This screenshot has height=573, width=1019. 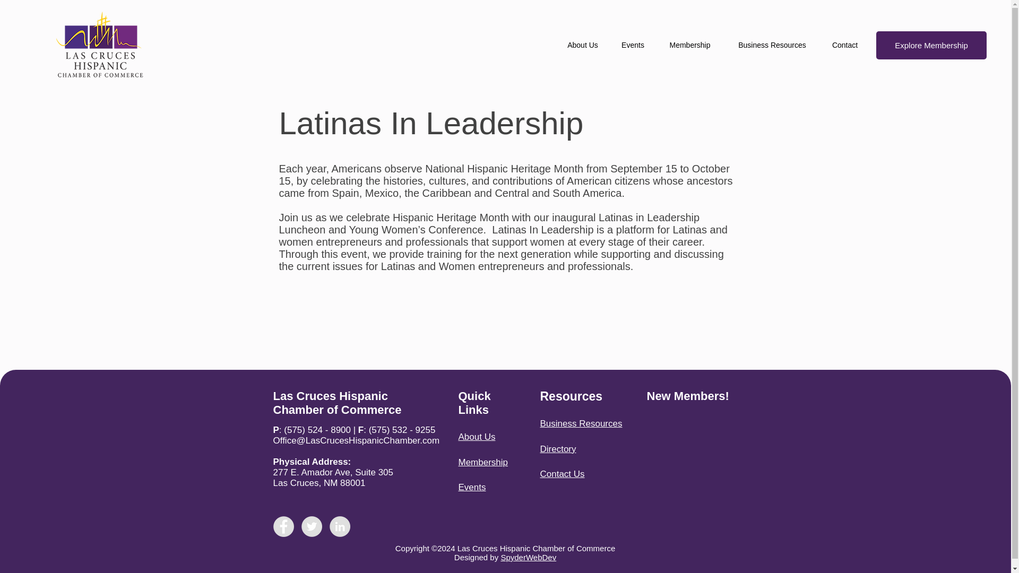 I want to click on SpyderWebDev, so click(x=528, y=557).